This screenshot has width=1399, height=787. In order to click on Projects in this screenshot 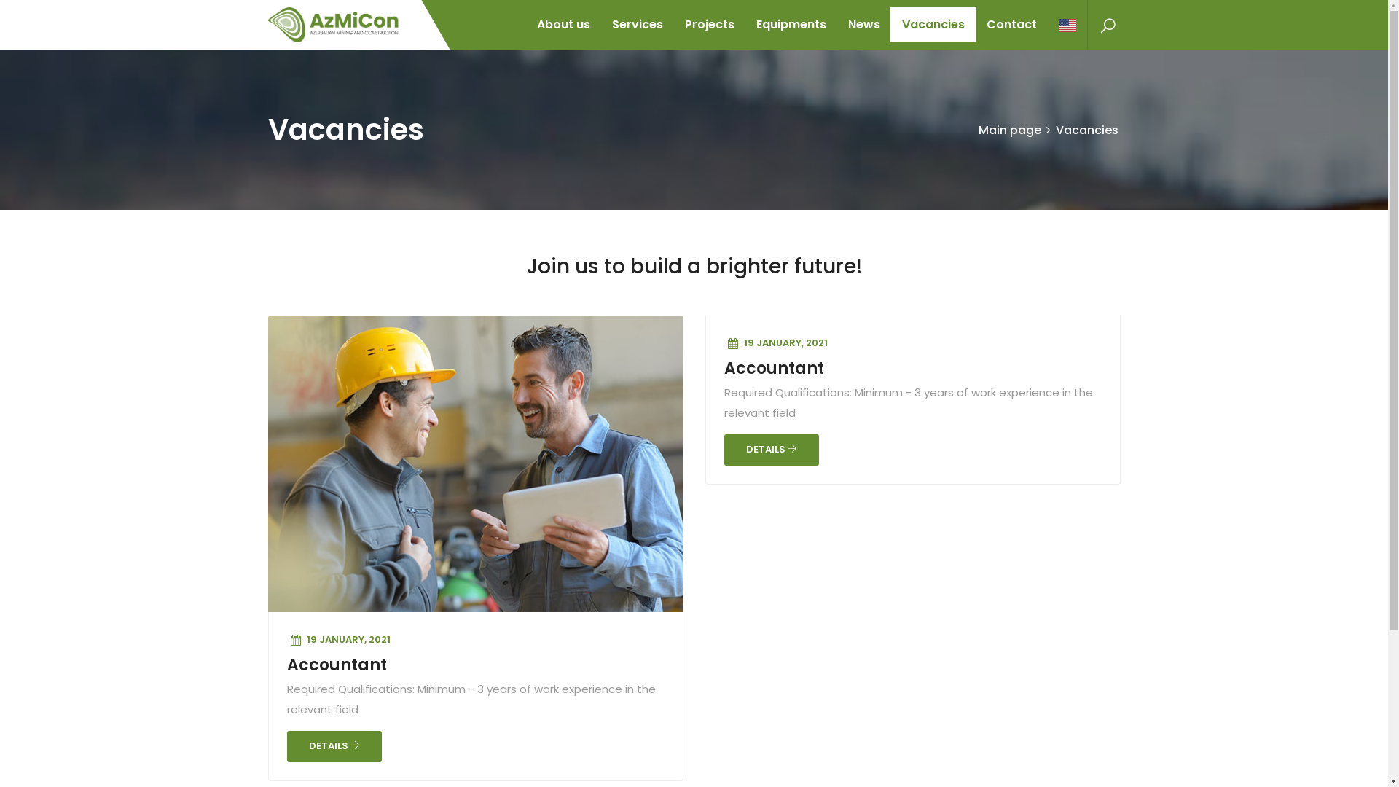, I will do `click(709, 25)`.